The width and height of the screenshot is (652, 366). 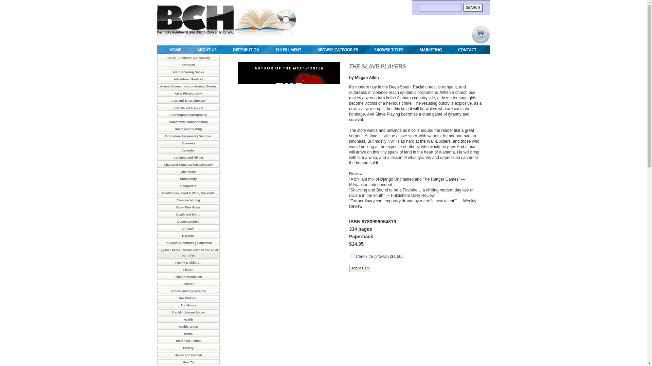 I want to click on Death and Dying, so click(x=188, y=214).